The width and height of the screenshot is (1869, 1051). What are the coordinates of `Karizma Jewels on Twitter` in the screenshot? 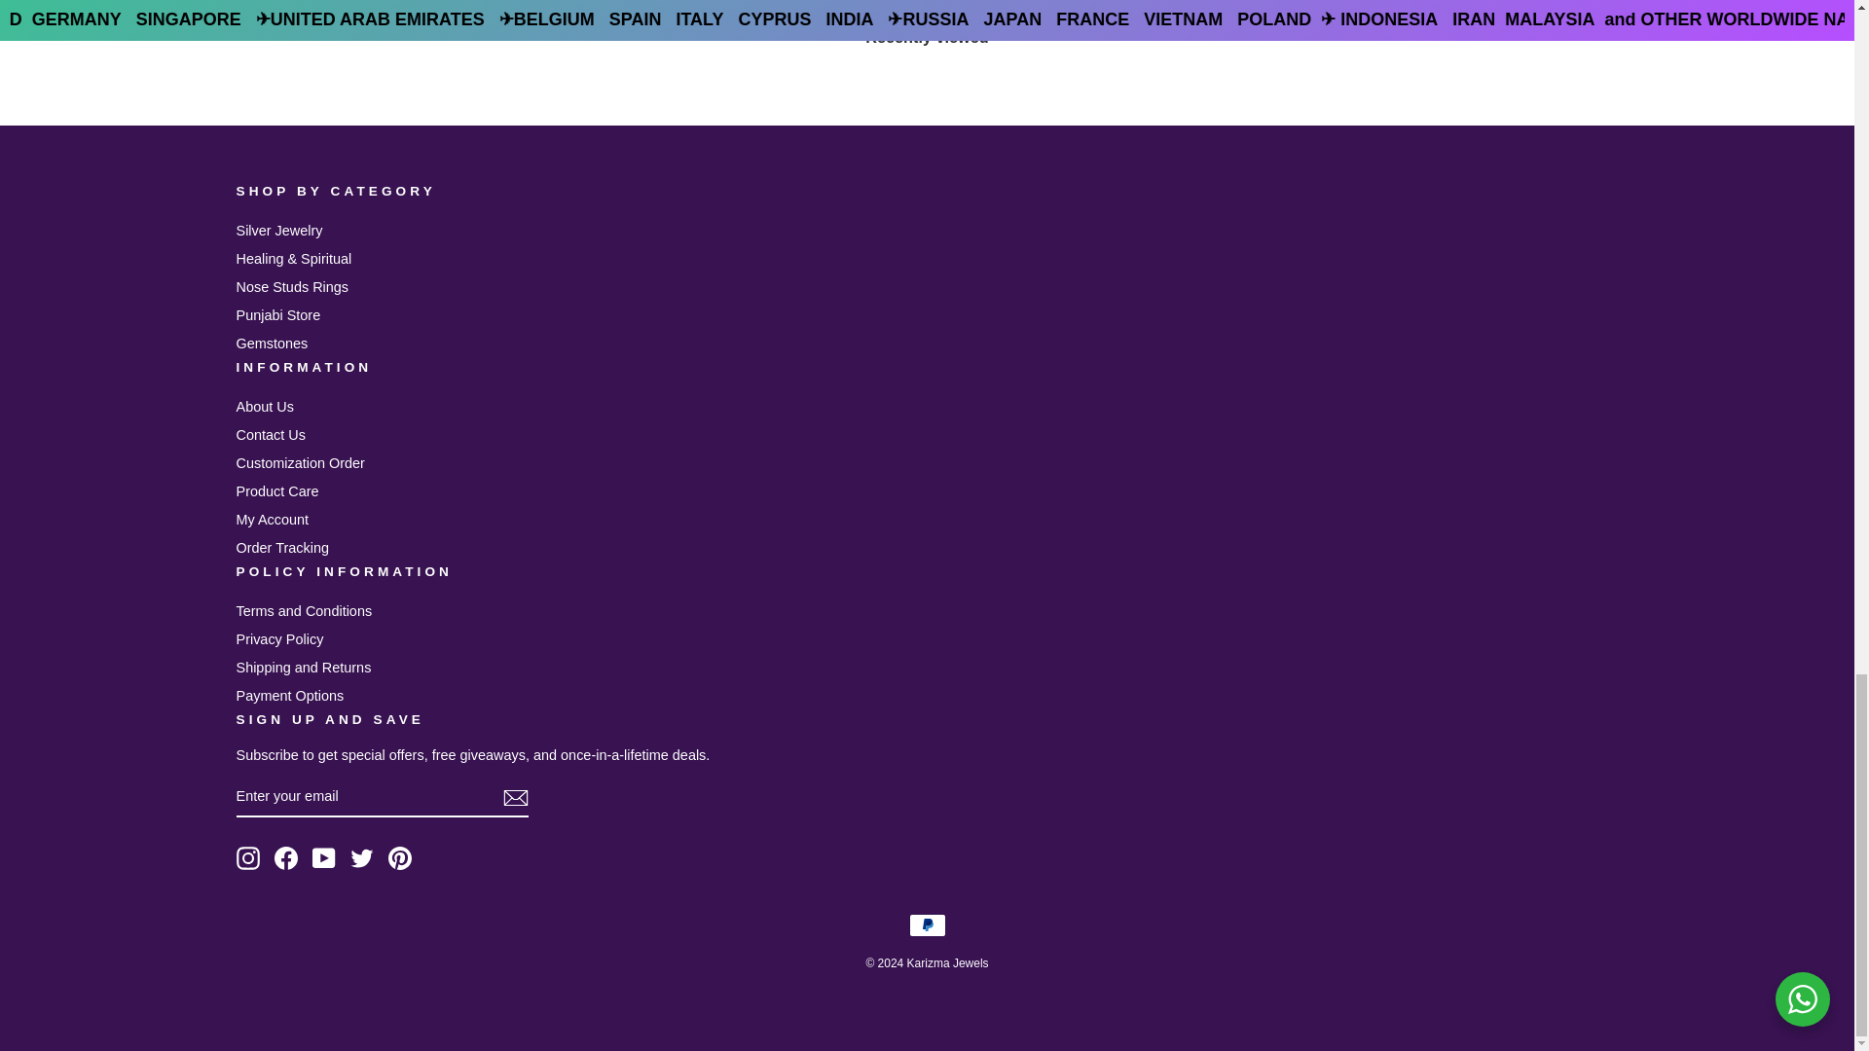 It's located at (362, 858).